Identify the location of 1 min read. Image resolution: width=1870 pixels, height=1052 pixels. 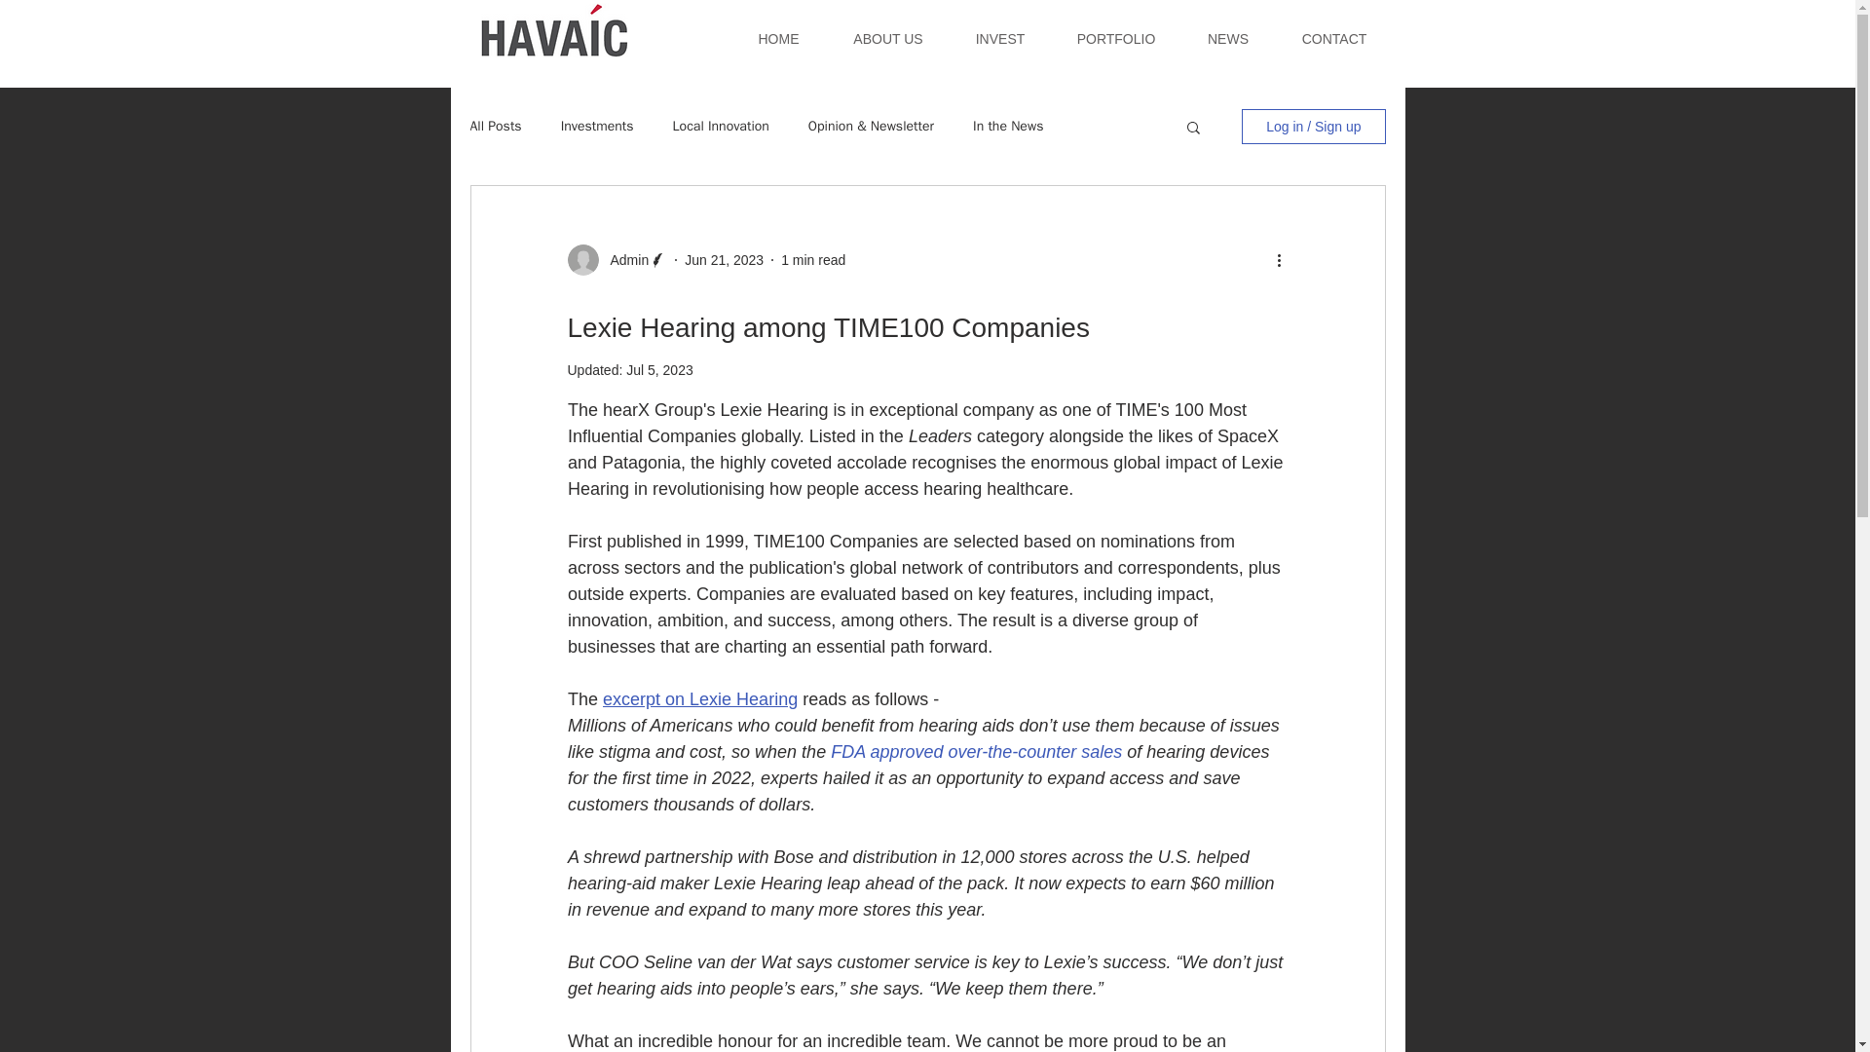
(812, 259).